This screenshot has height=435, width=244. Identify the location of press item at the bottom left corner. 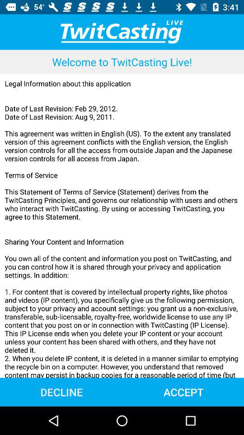
(61, 391).